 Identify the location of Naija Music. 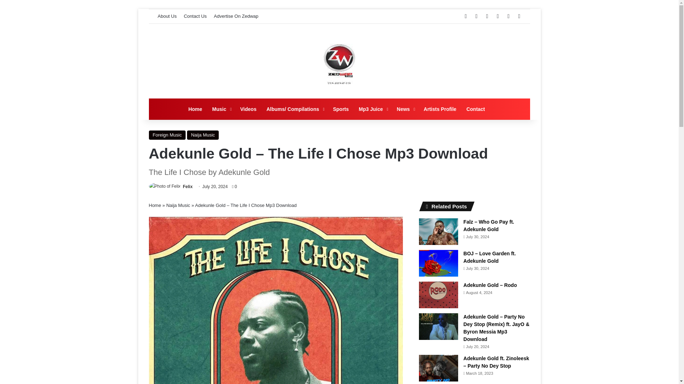
(178, 206).